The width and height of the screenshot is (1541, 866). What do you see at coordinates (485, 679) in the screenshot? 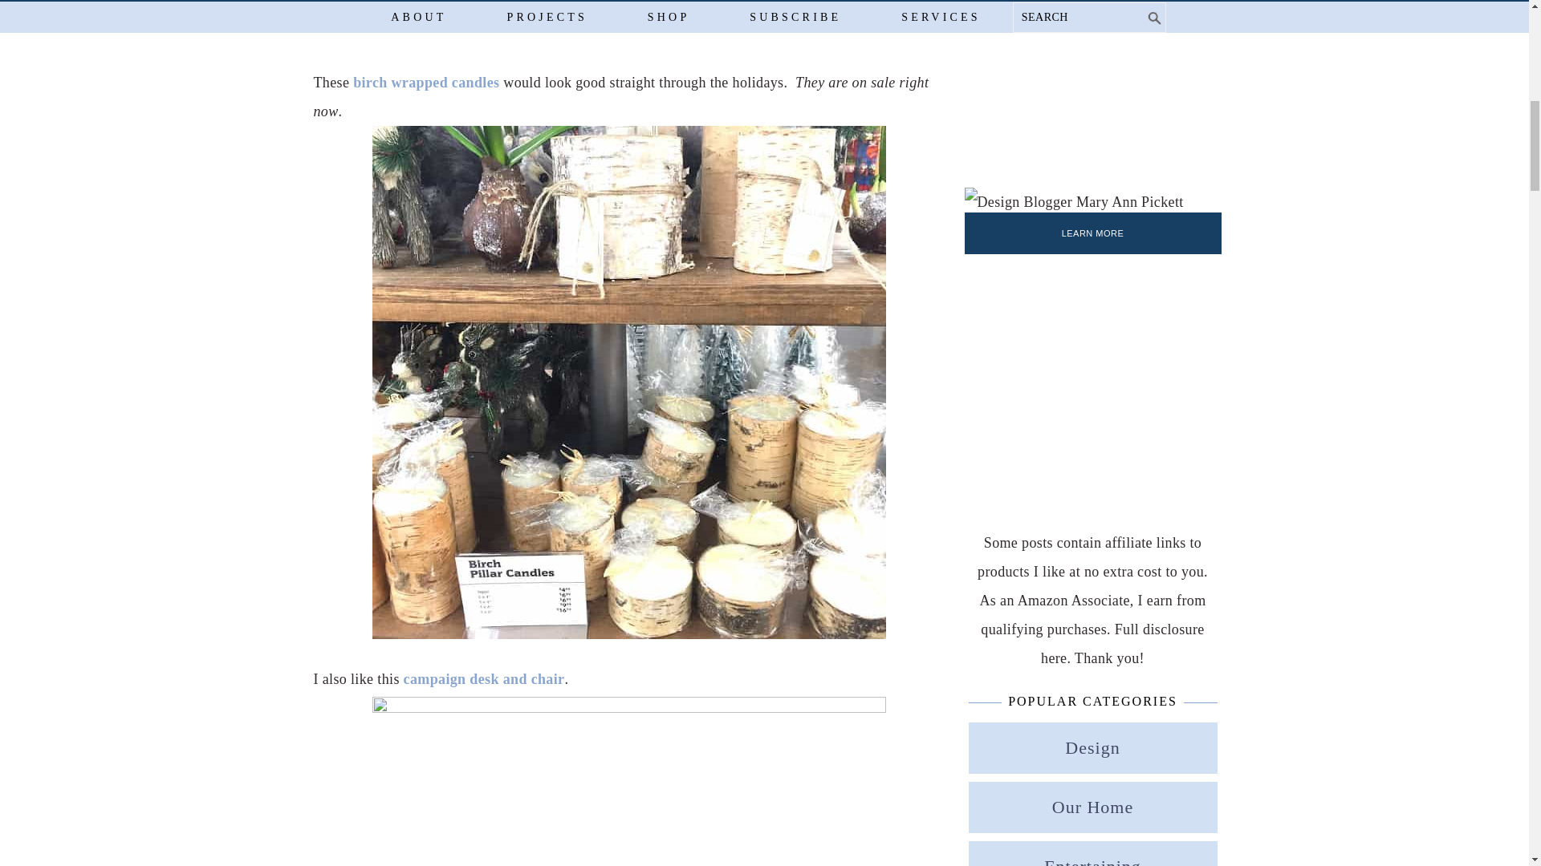
I see `campaign desk and chair` at bounding box center [485, 679].